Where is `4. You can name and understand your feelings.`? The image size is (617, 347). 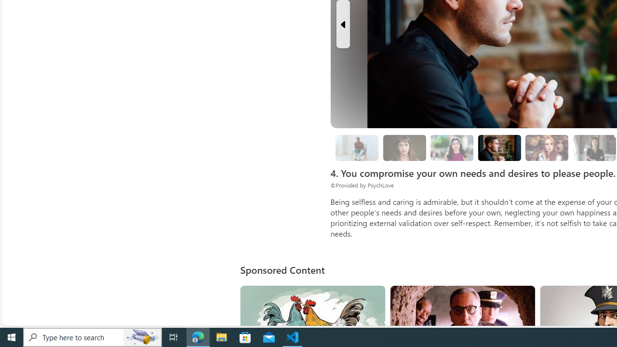
4. You can name and understand your feelings. is located at coordinates (452, 147).